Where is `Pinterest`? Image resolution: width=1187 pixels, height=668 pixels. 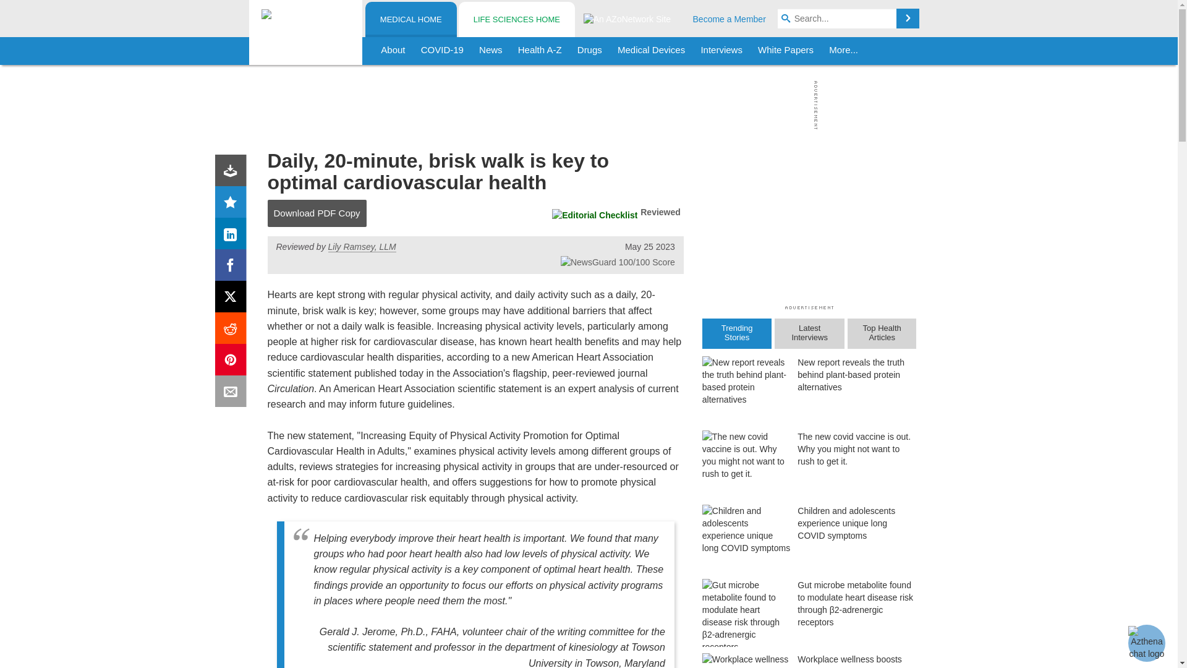 Pinterest is located at coordinates (233, 362).